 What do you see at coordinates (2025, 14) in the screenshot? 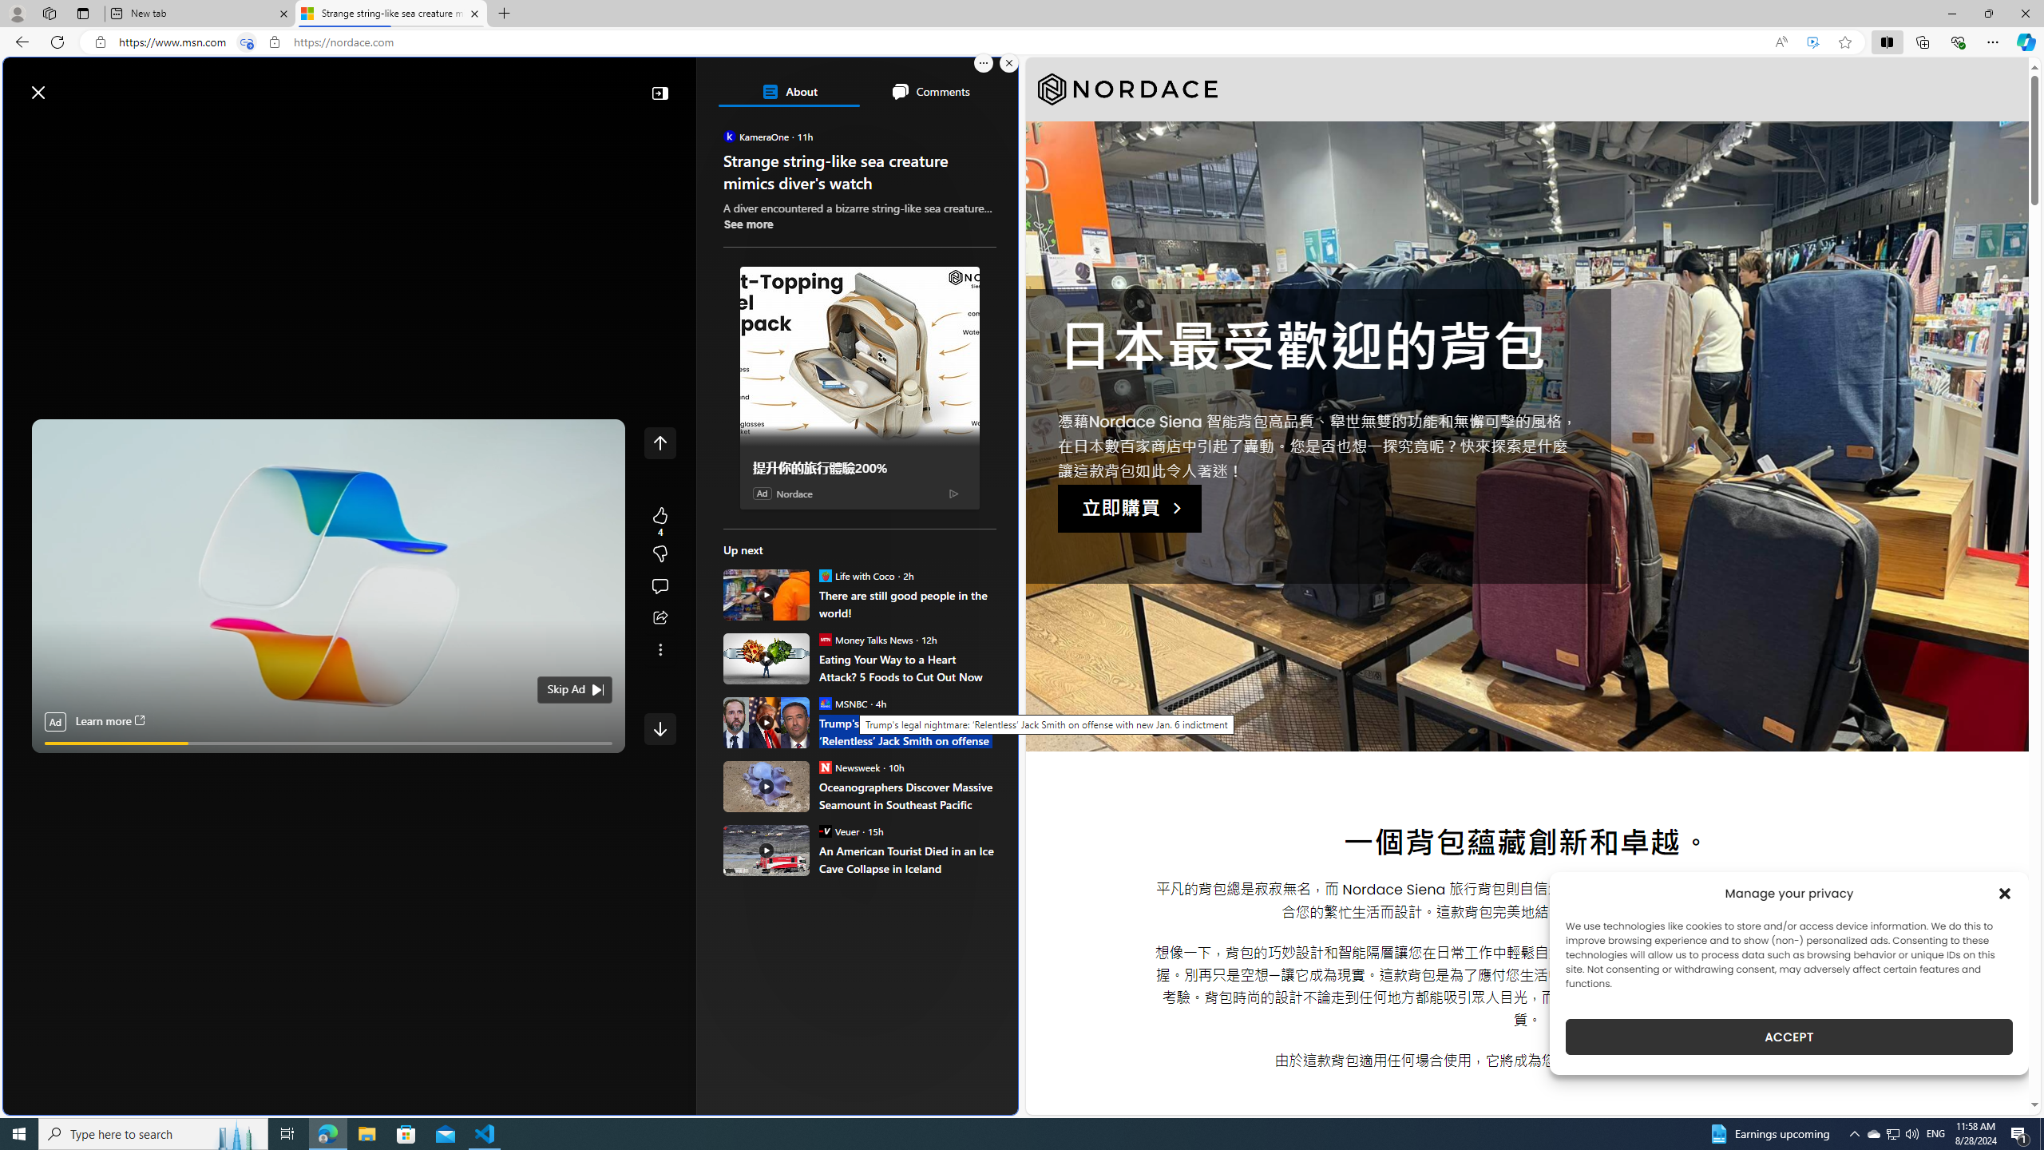
I see `Close` at bounding box center [2025, 14].